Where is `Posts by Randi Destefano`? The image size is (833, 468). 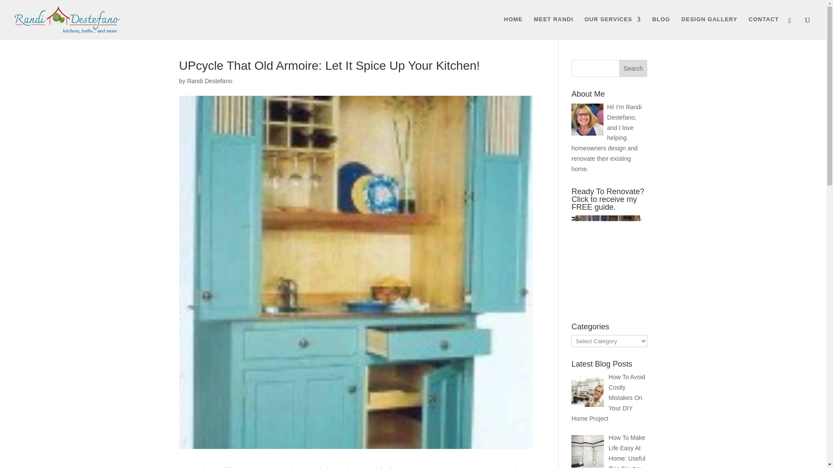
Posts by Randi Destefano is located at coordinates (209, 81).